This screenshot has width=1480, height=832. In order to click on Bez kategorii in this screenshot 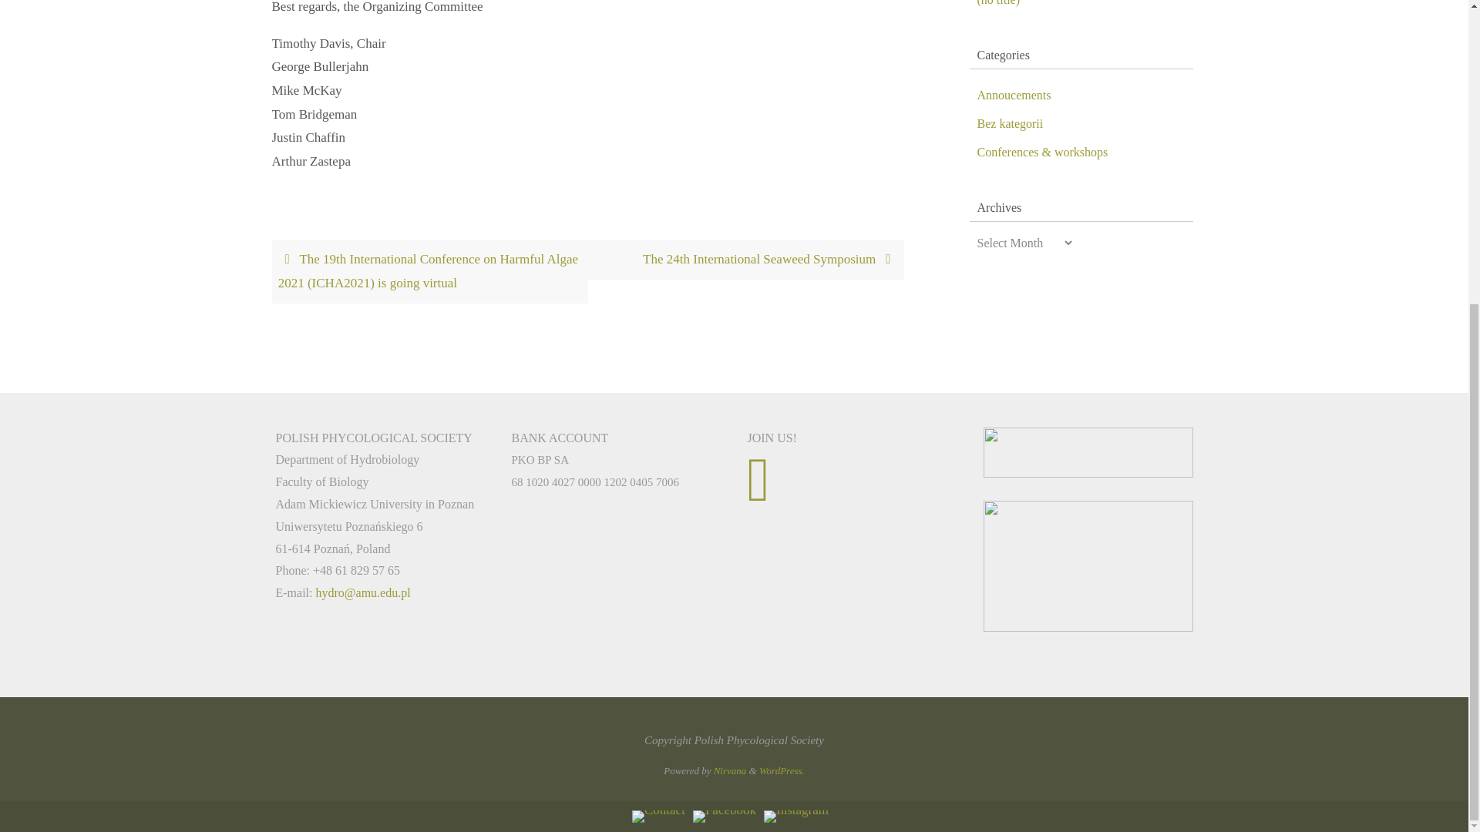, I will do `click(1010, 123)`.